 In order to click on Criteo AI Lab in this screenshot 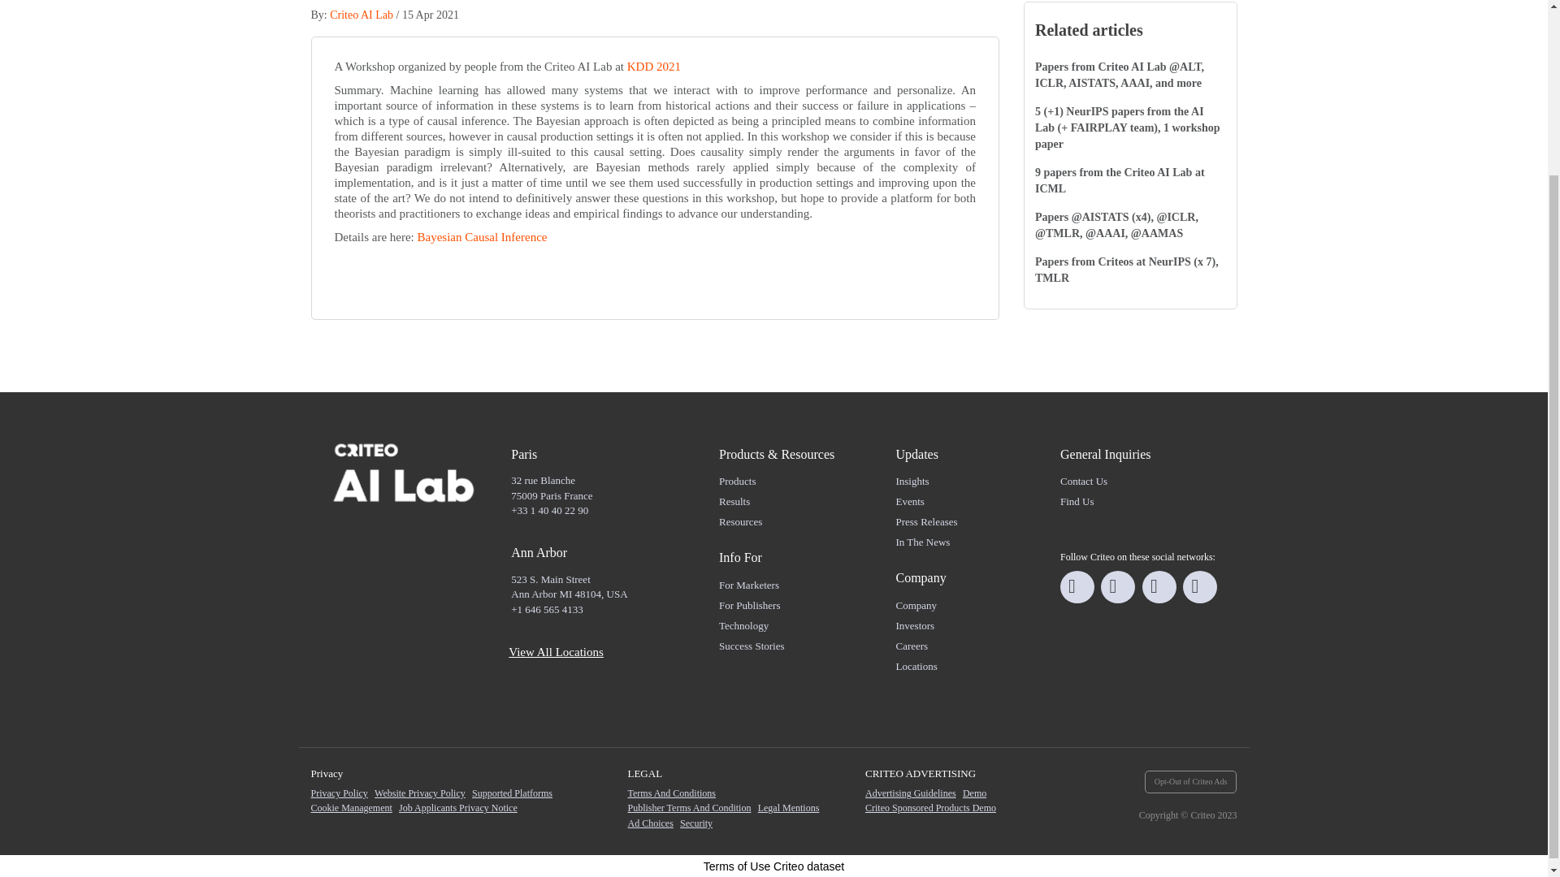, I will do `click(361, 15)`.